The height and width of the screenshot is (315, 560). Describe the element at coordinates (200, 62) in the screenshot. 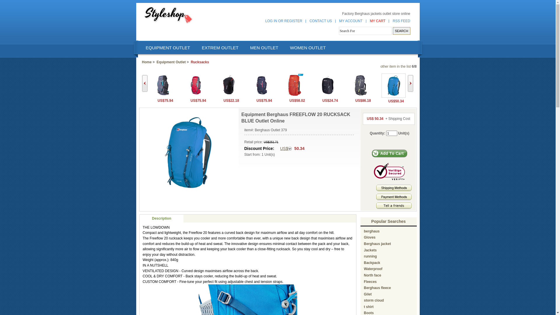

I see `Rucksacks` at that location.